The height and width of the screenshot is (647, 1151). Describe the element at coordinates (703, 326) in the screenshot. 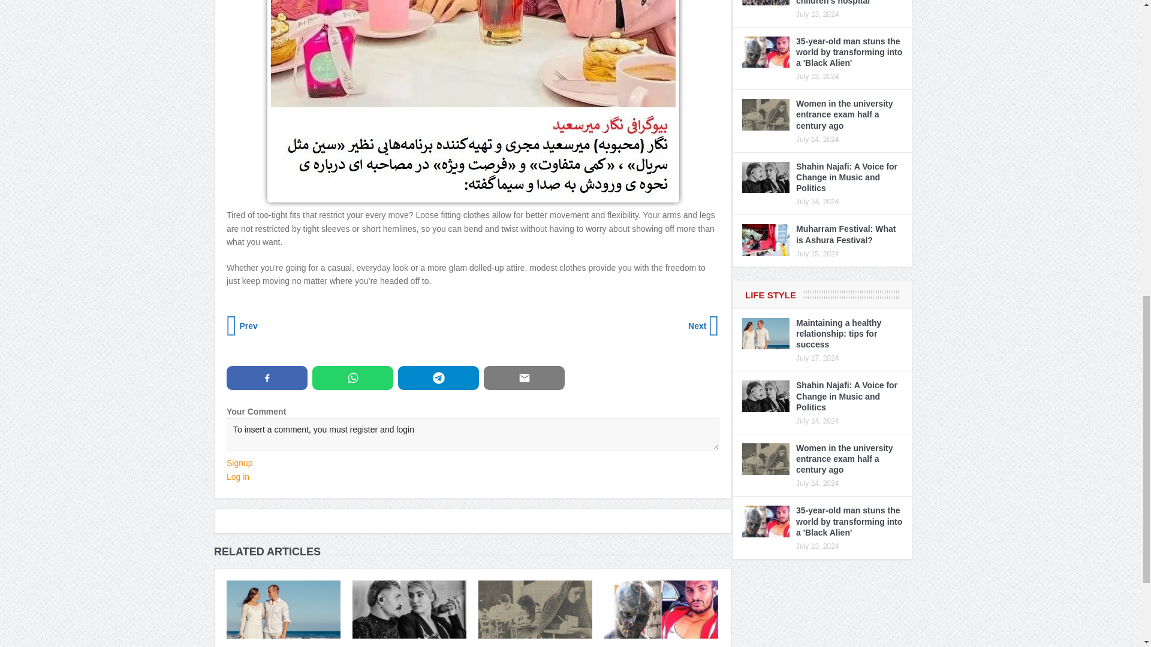

I see `Next` at that location.